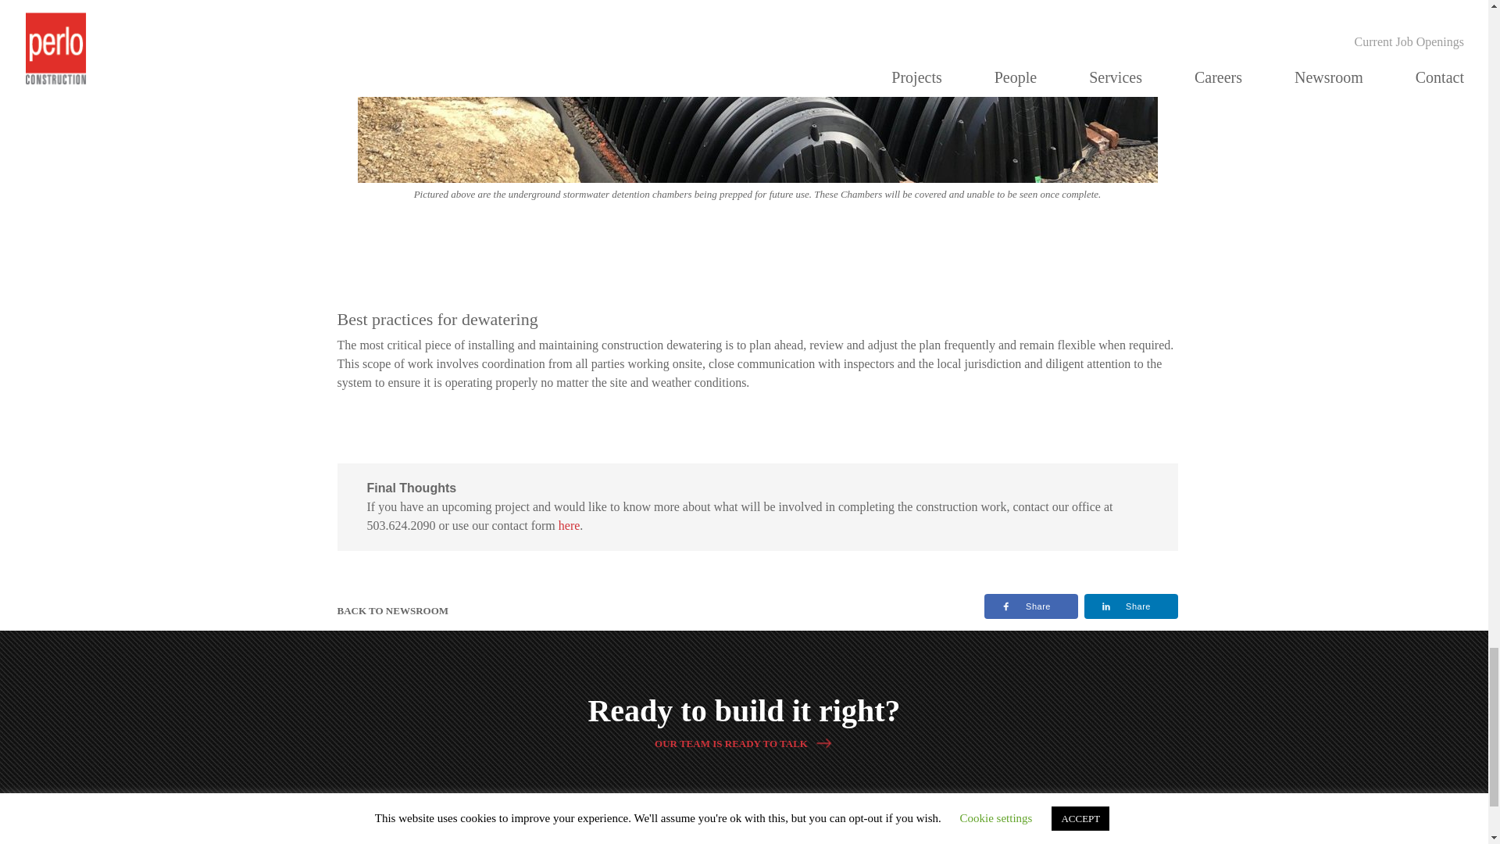  What do you see at coordinates (744, 742) in the screenshot?
I see `OUR TEAM IS READY TO TALK` at bounding box center [744, 742].